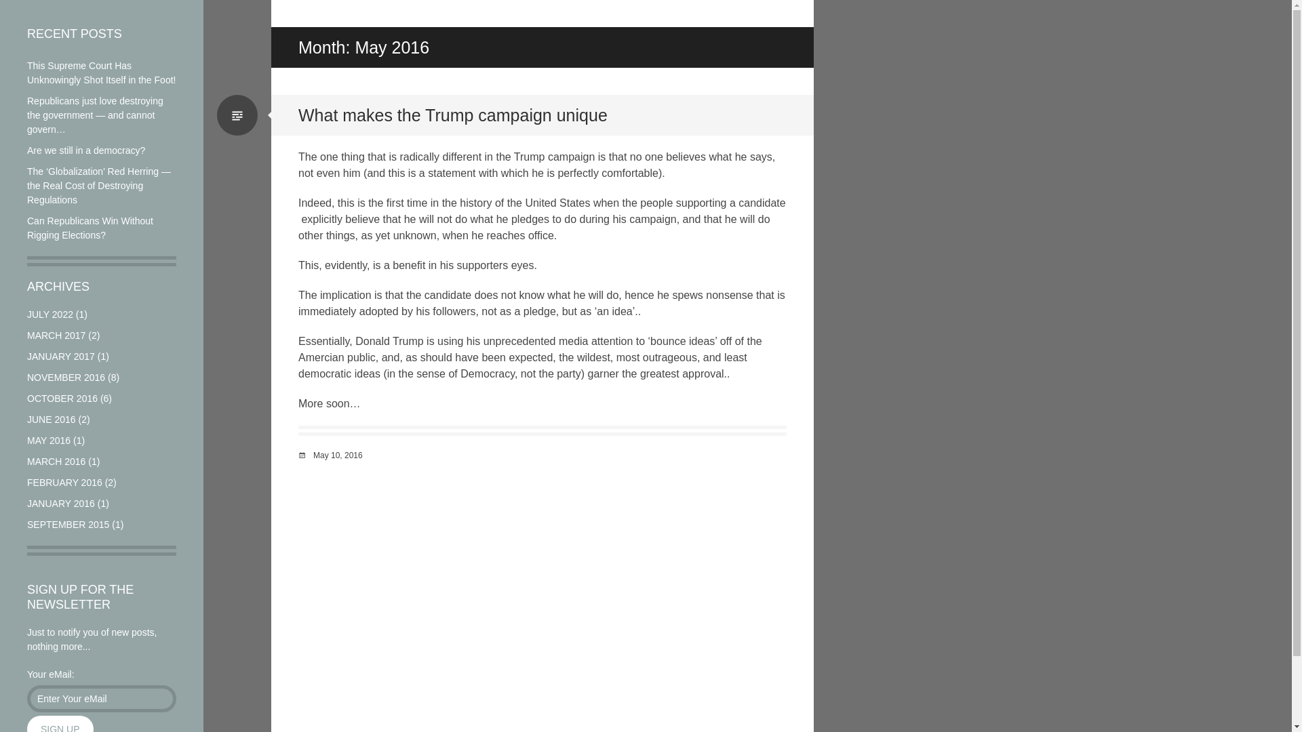 This screenshot has height=732, width=1302. Describe the element at coordinates (56, 461) in the screenshot. I see `MARCH 2016` at that location.